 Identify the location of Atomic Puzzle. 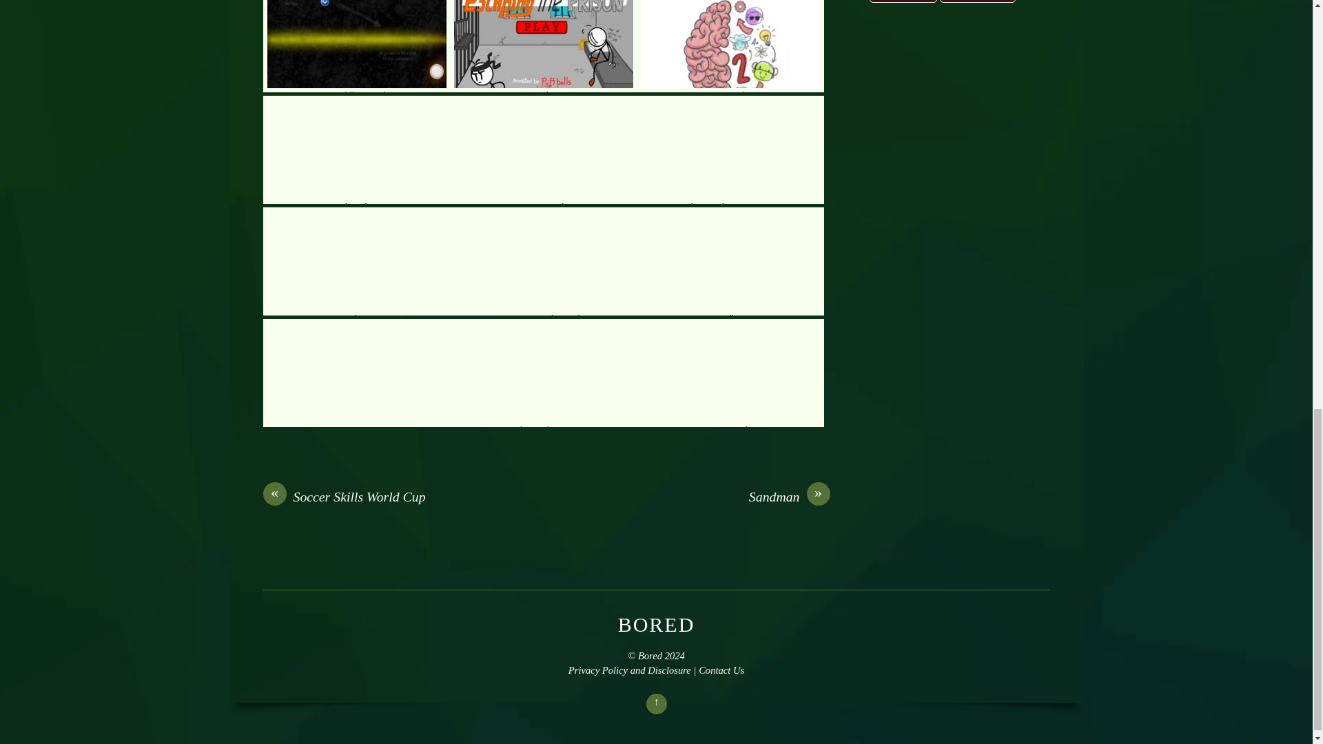
(543, 149).